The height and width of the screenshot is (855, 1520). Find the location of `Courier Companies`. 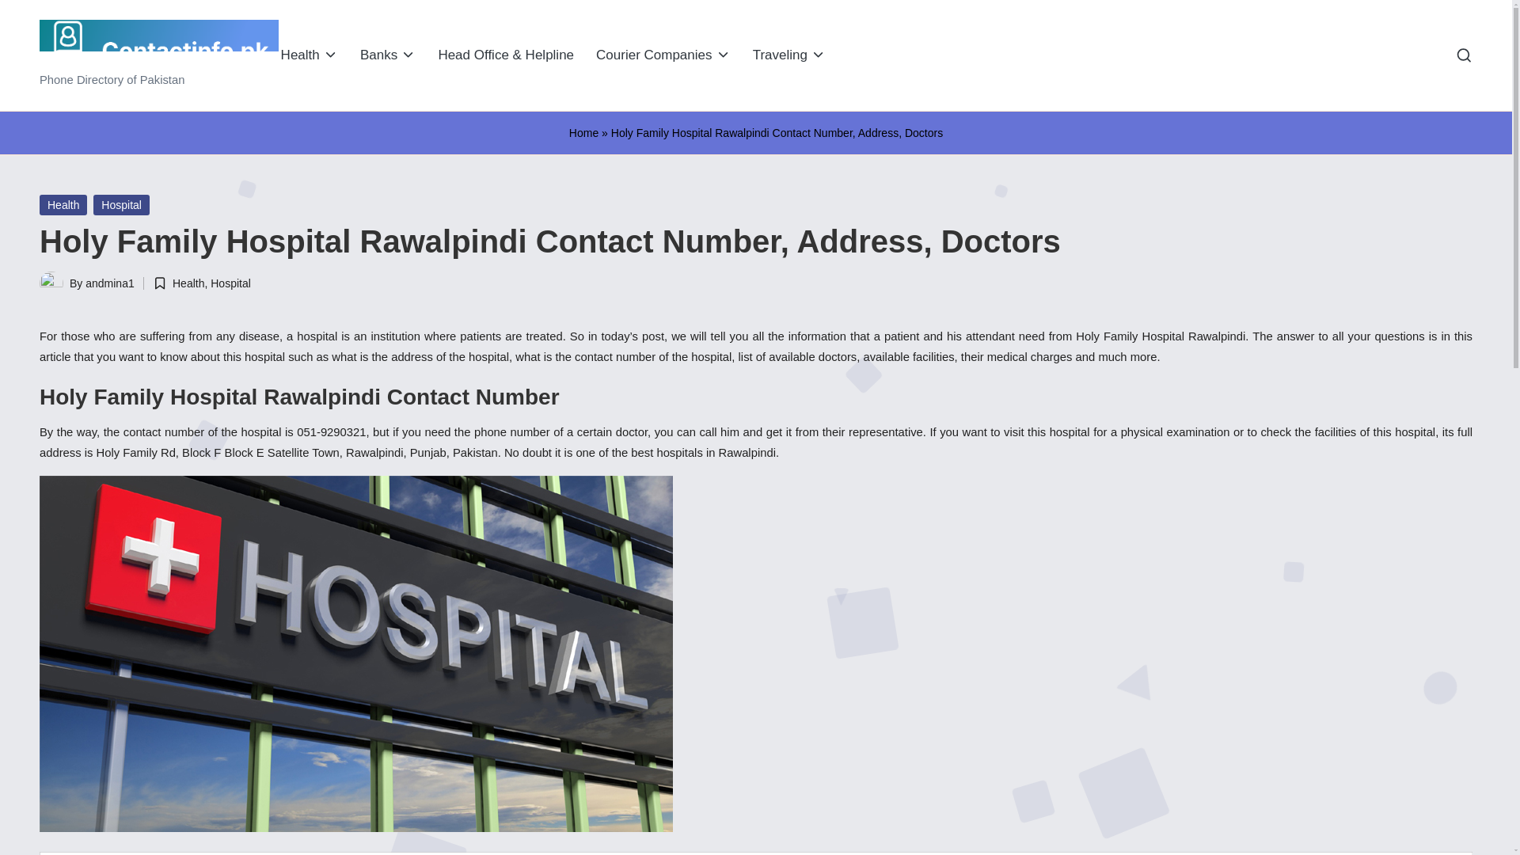

Courier Companies is located at coordinates (663, 55).